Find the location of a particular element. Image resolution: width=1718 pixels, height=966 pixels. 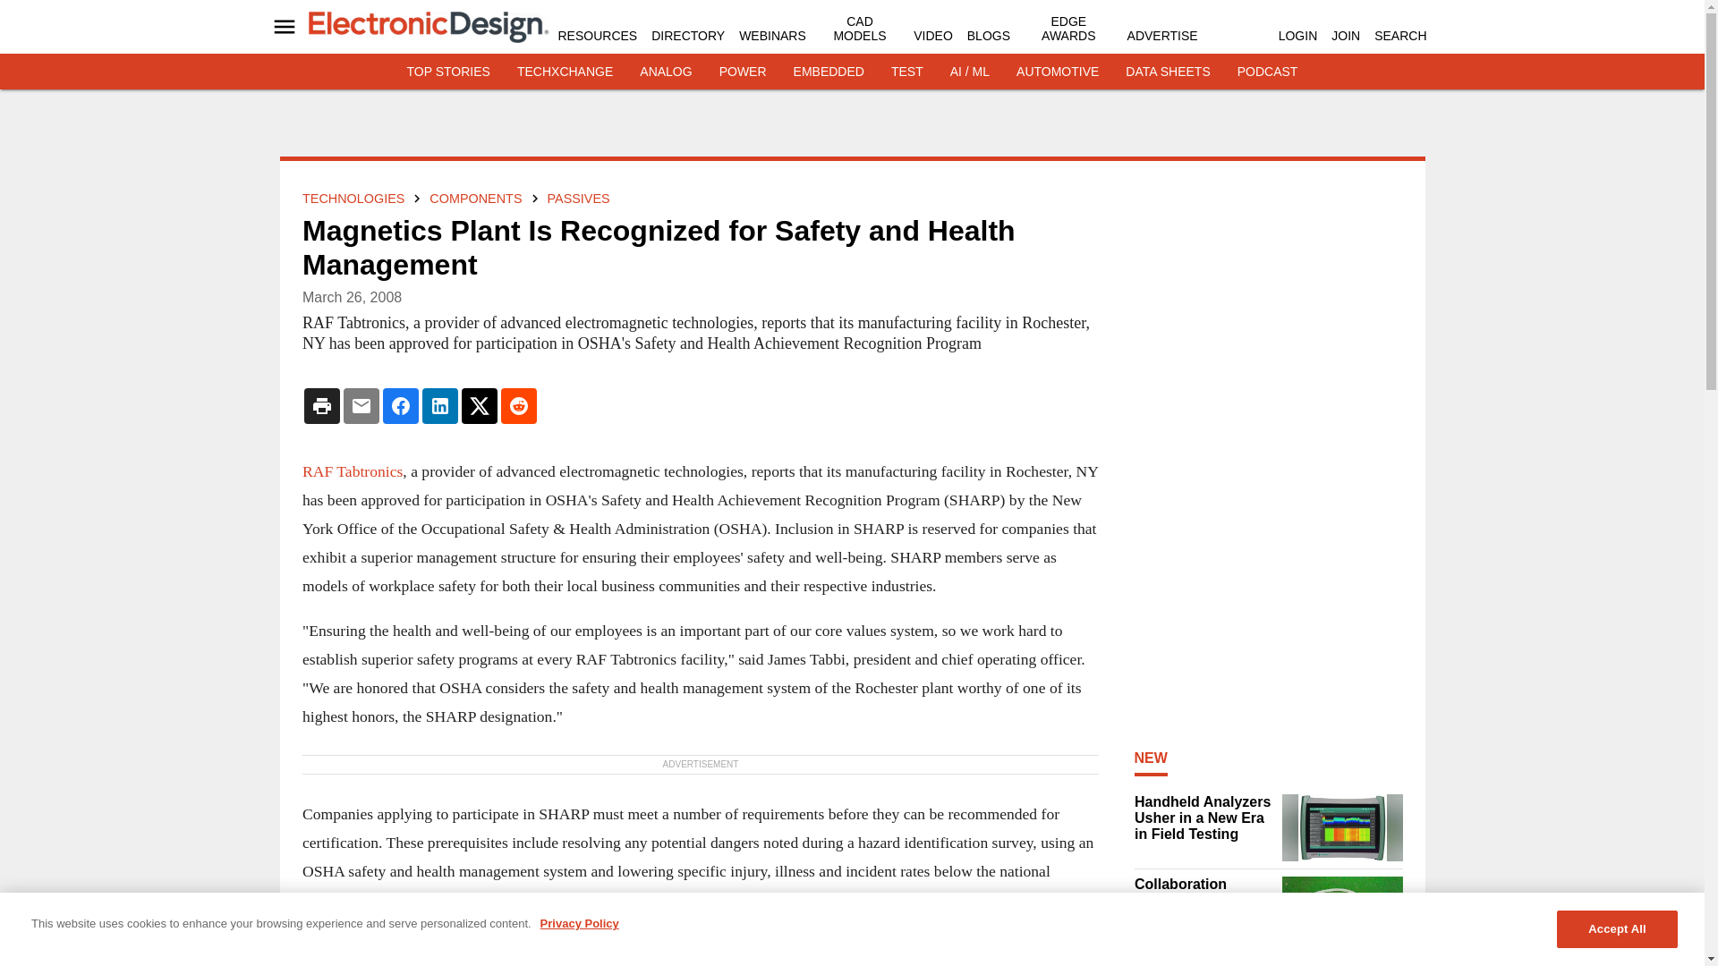

JOIN is located at coordinates (1346, 36).